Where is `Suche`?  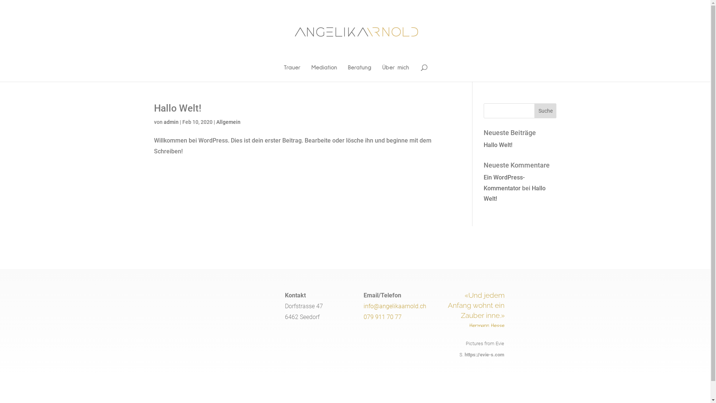 Suche is located at coordinates (546, 111).